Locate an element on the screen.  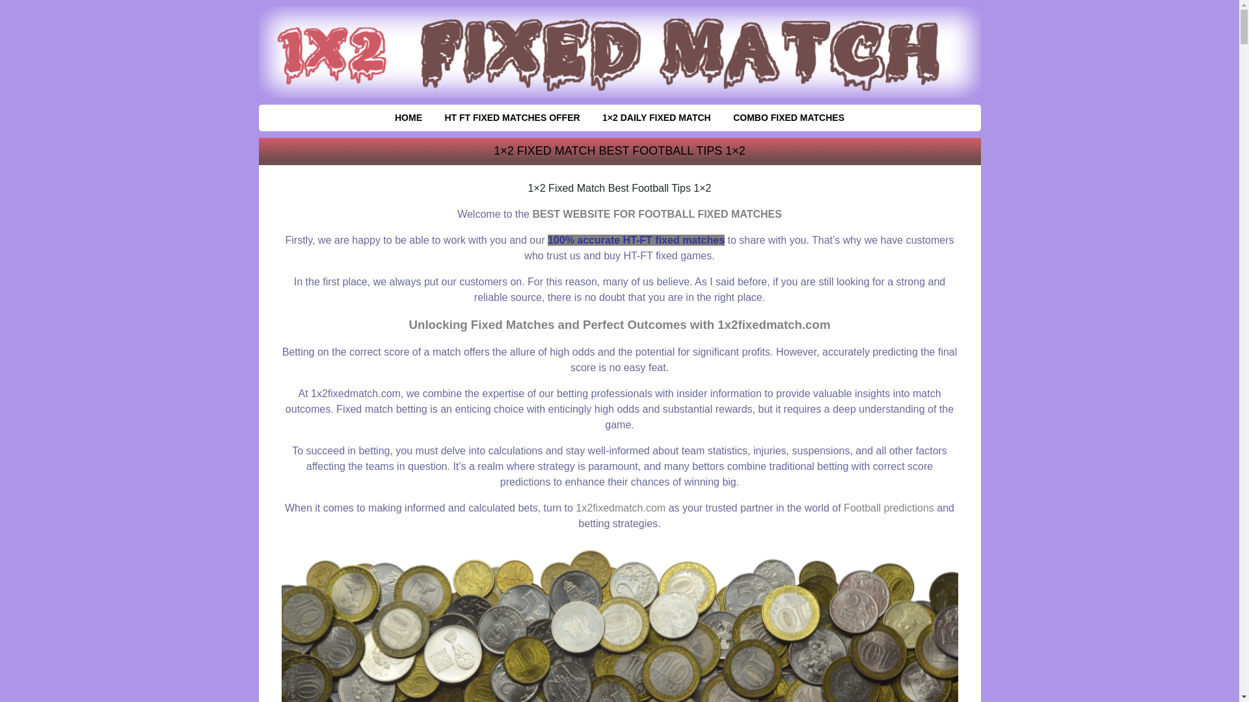
HOME is located at coordinates (409, 118).